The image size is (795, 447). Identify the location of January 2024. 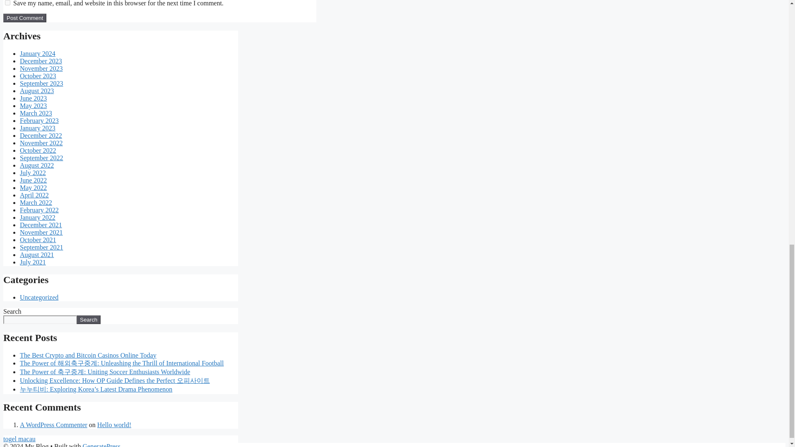
(38, 53).